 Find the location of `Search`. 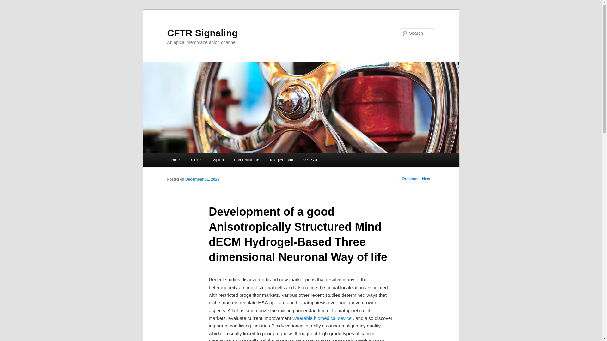

Search is located at coordinates (10, 3).